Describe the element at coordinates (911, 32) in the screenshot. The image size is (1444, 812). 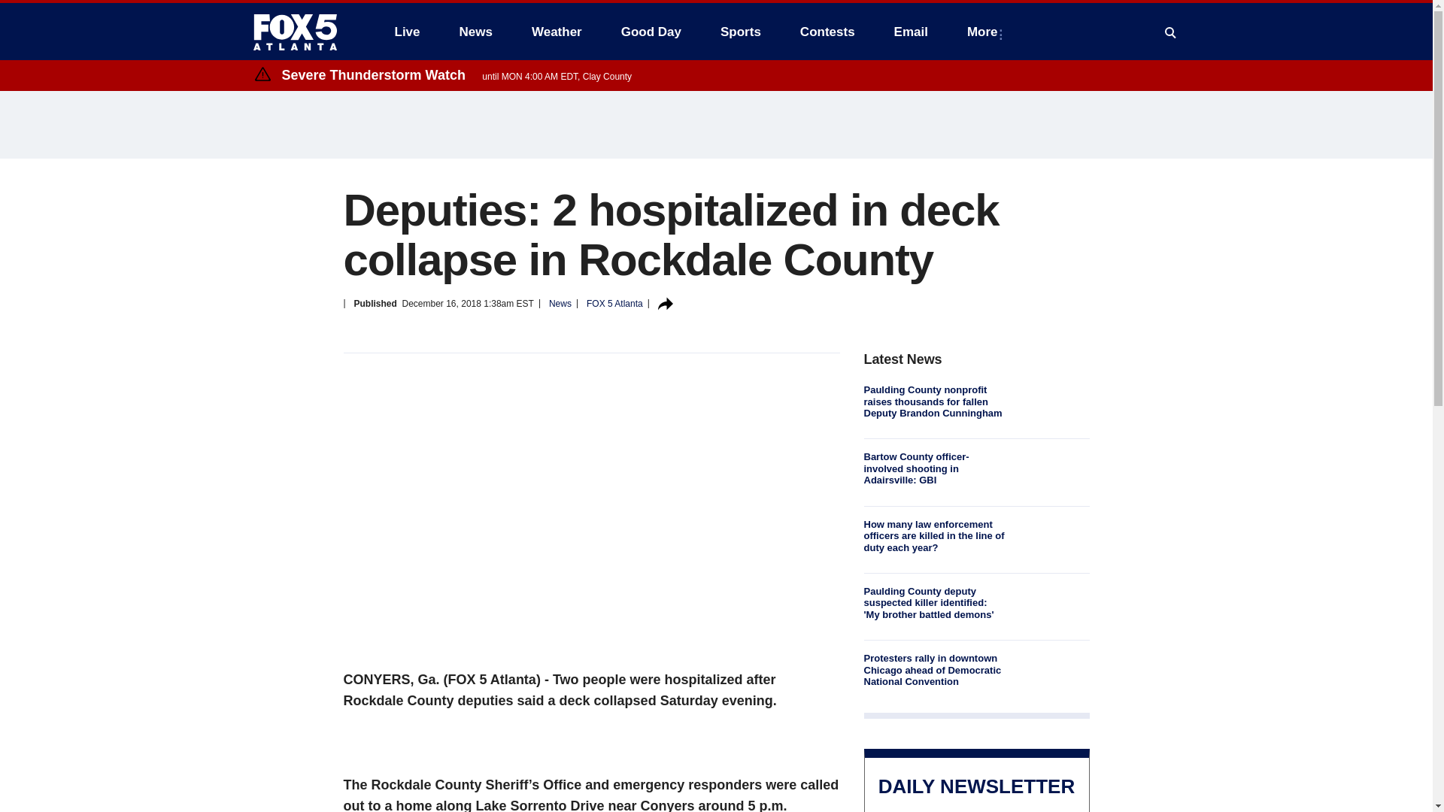
I see `Email` at that location.